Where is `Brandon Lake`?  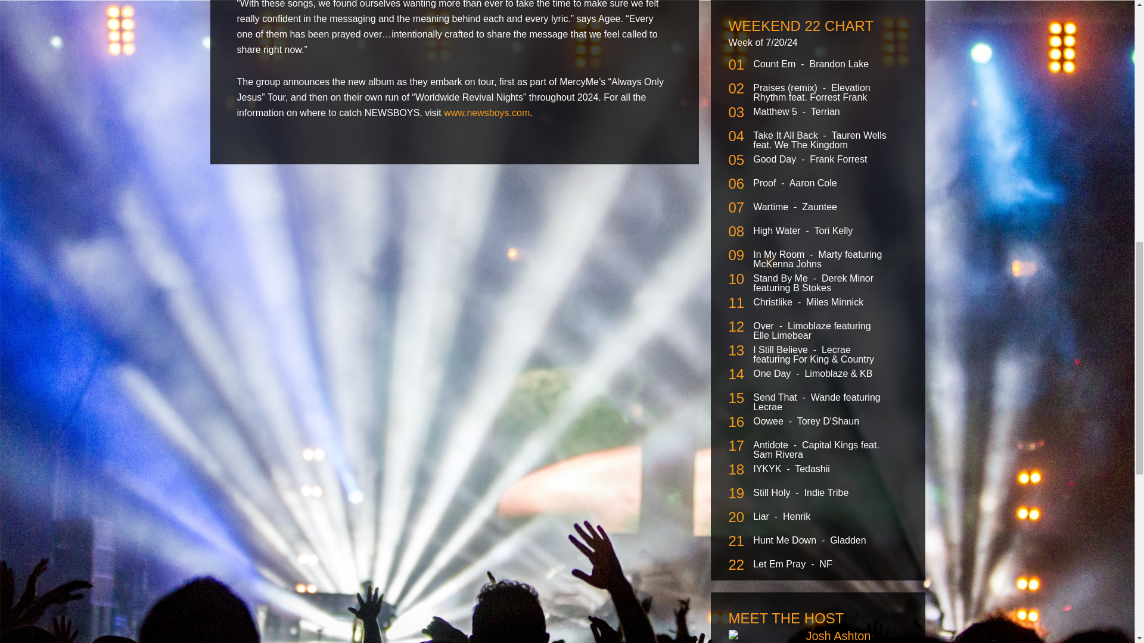
Brandon Lake is located at coordinates (838, 64).